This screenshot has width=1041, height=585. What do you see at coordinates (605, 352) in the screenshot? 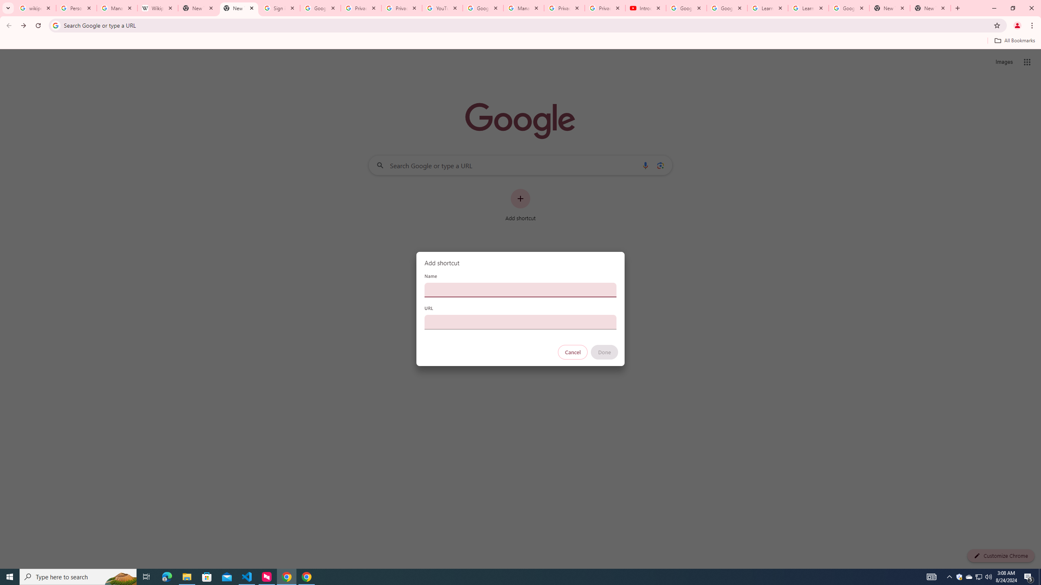
I see `Done` at bounding box center [605, 352].